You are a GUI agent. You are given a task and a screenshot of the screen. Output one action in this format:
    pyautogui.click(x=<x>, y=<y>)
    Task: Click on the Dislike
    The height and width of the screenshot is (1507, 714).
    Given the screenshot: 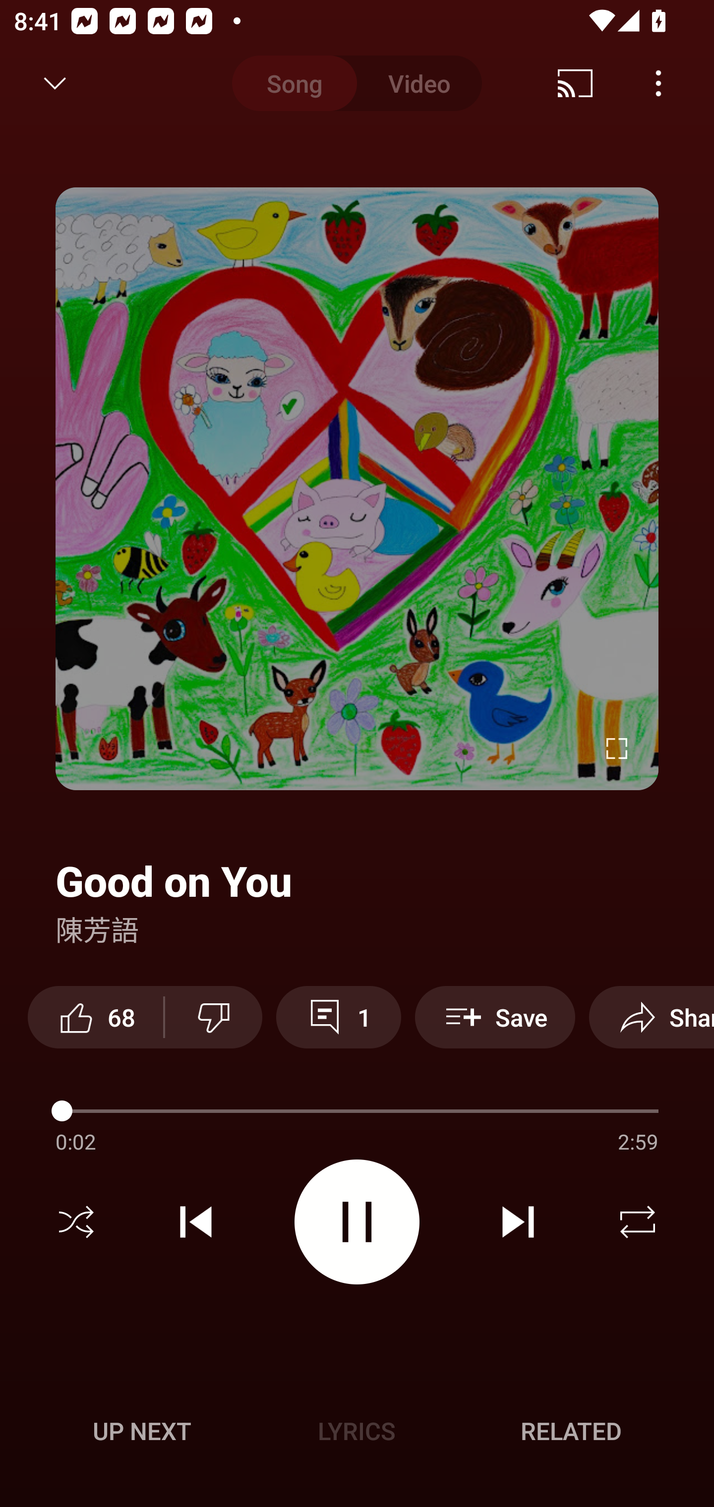 What is the action you would take?
    pyautogui.click(x=213, y=1017)
    